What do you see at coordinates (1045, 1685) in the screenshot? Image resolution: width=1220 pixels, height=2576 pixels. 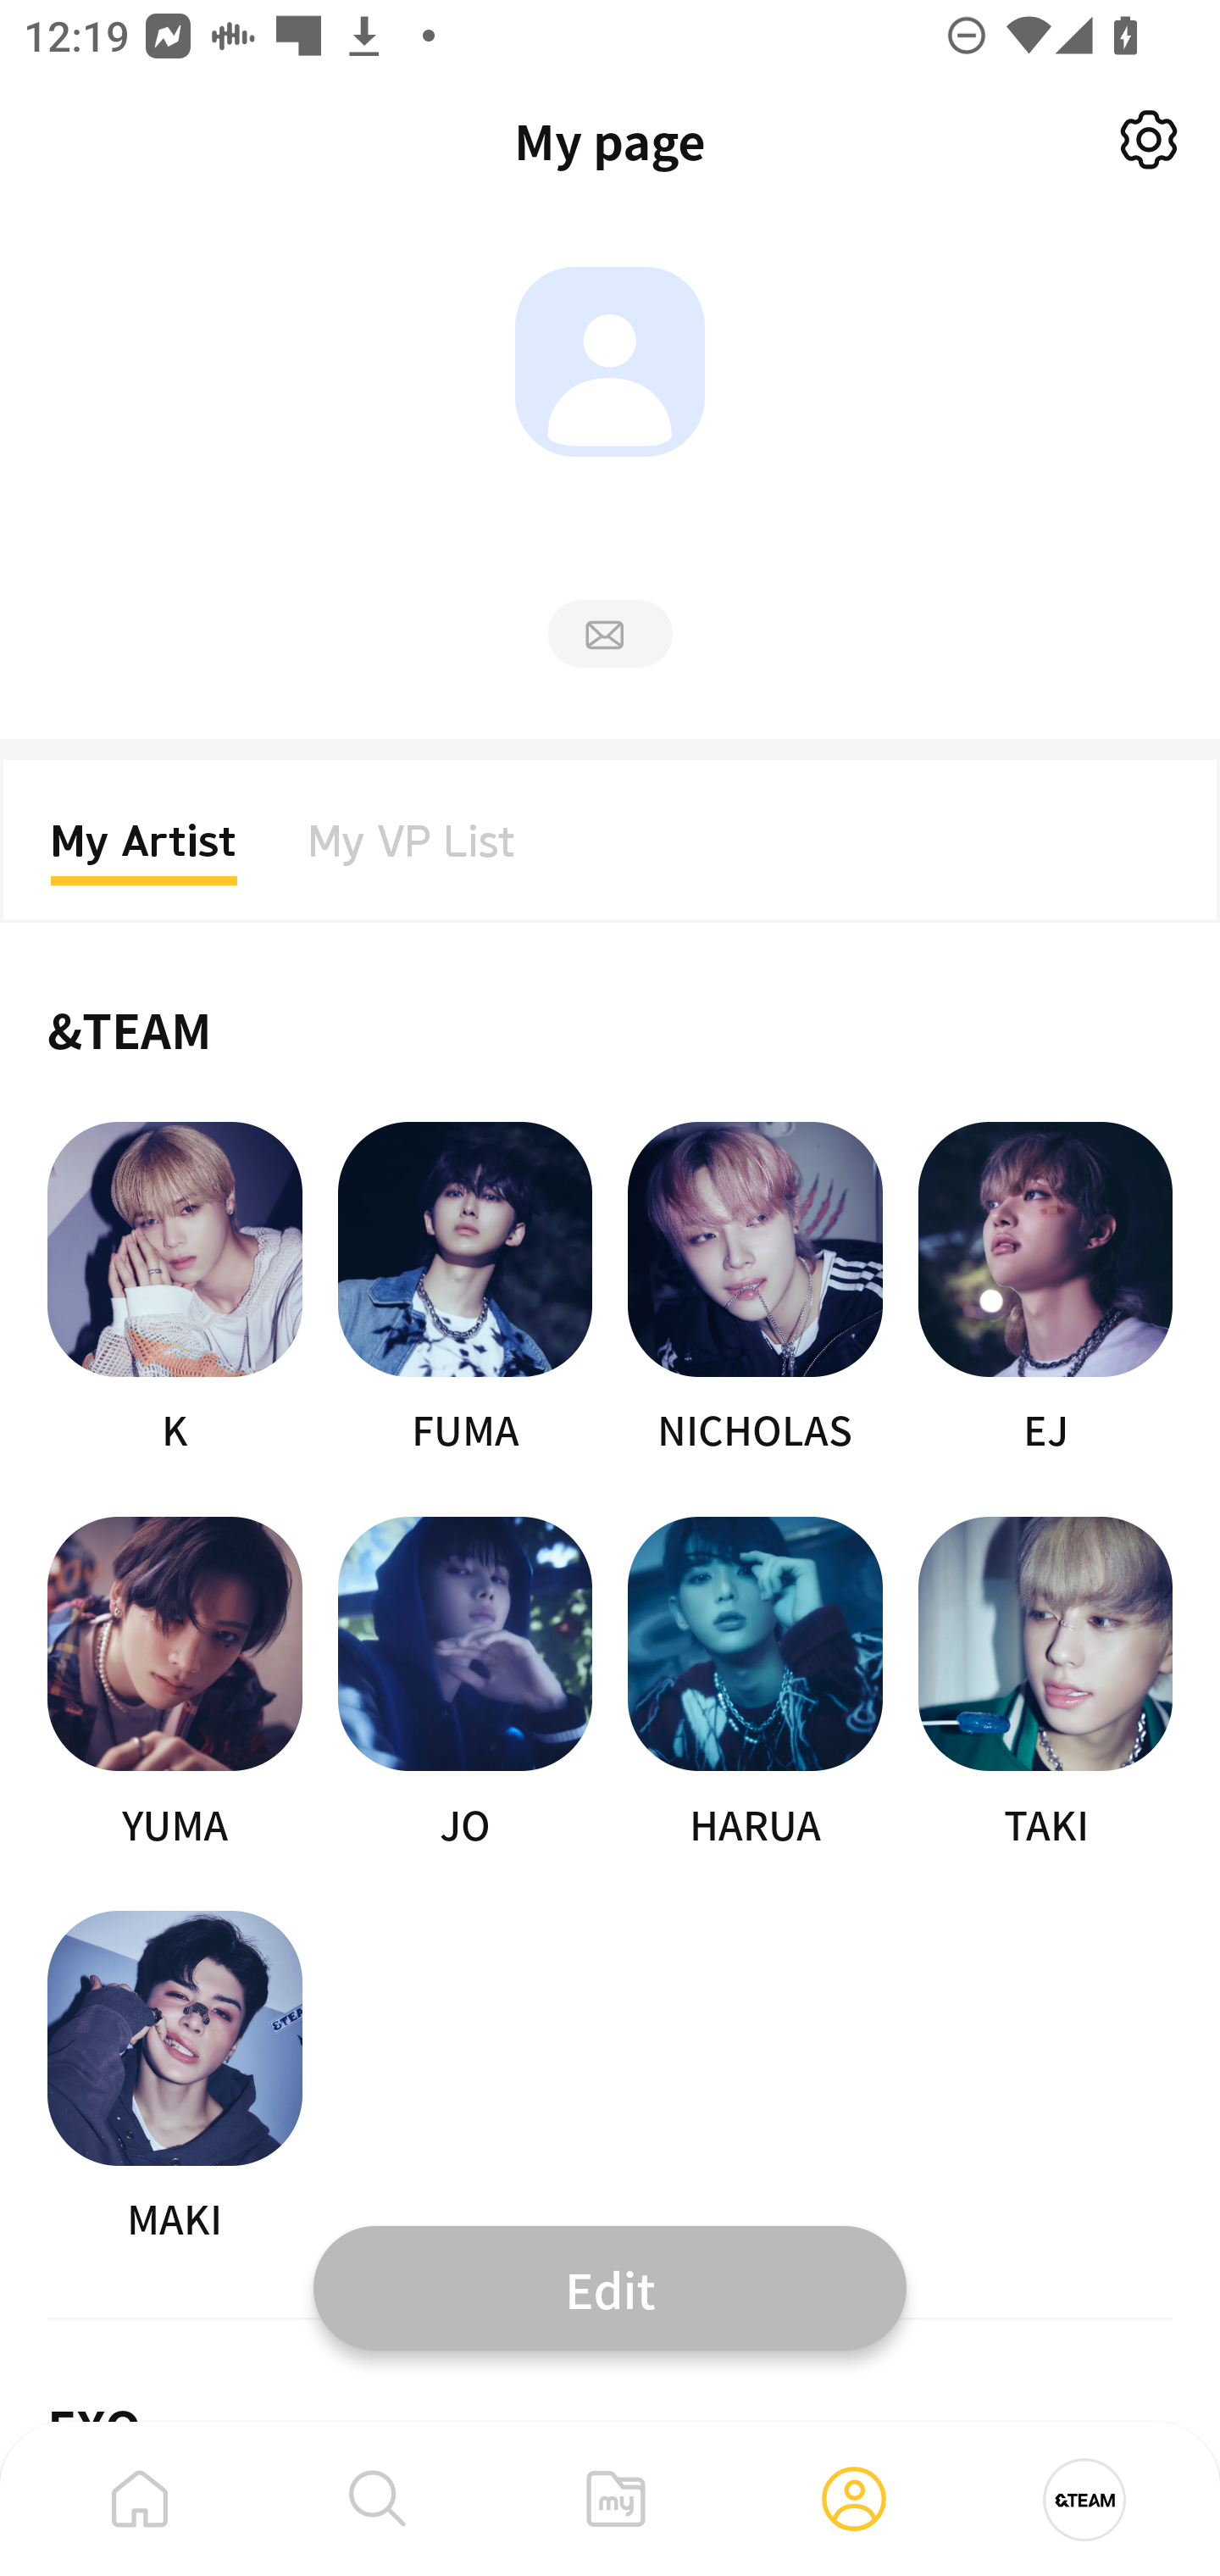 I see `TAKI` at bounding box center [1045, 1685].